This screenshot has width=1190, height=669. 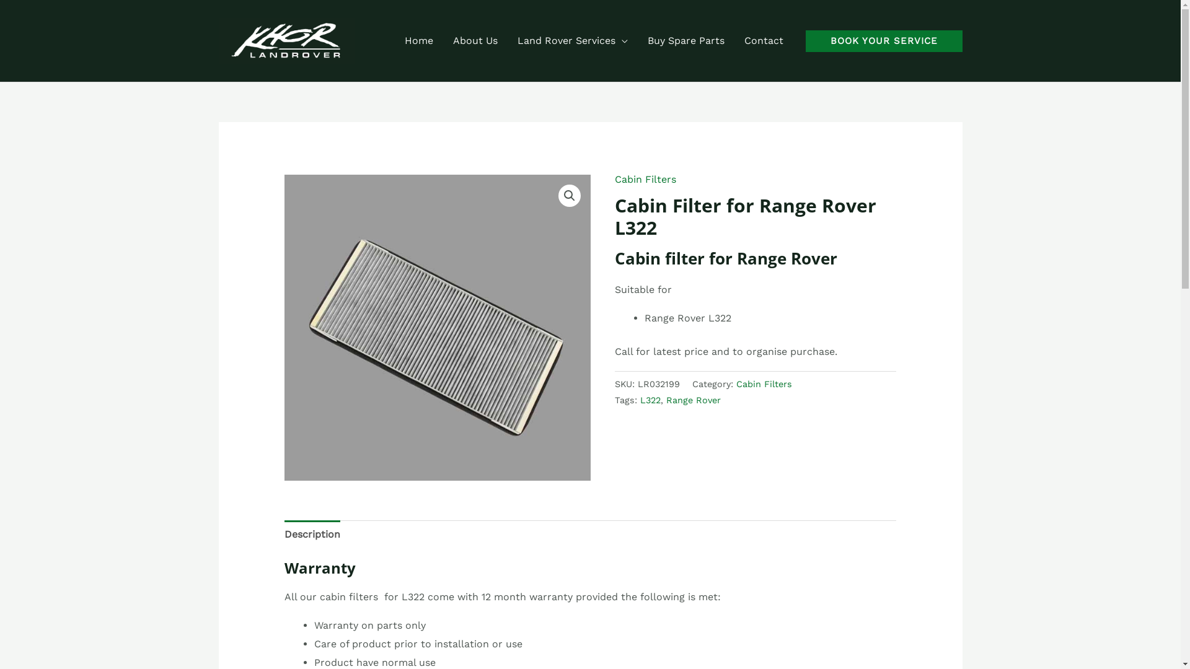 What do you see at coordinates (694, 400) in the screenshot?
I see `Range Rover` at bounding box center [694, 400].